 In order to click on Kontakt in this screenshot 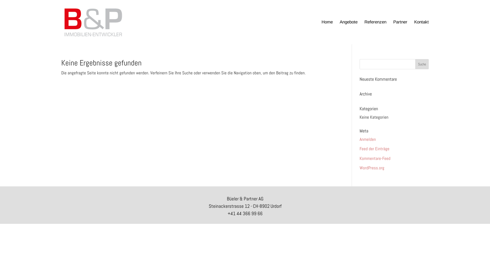, I will do `click(422, 32)`.